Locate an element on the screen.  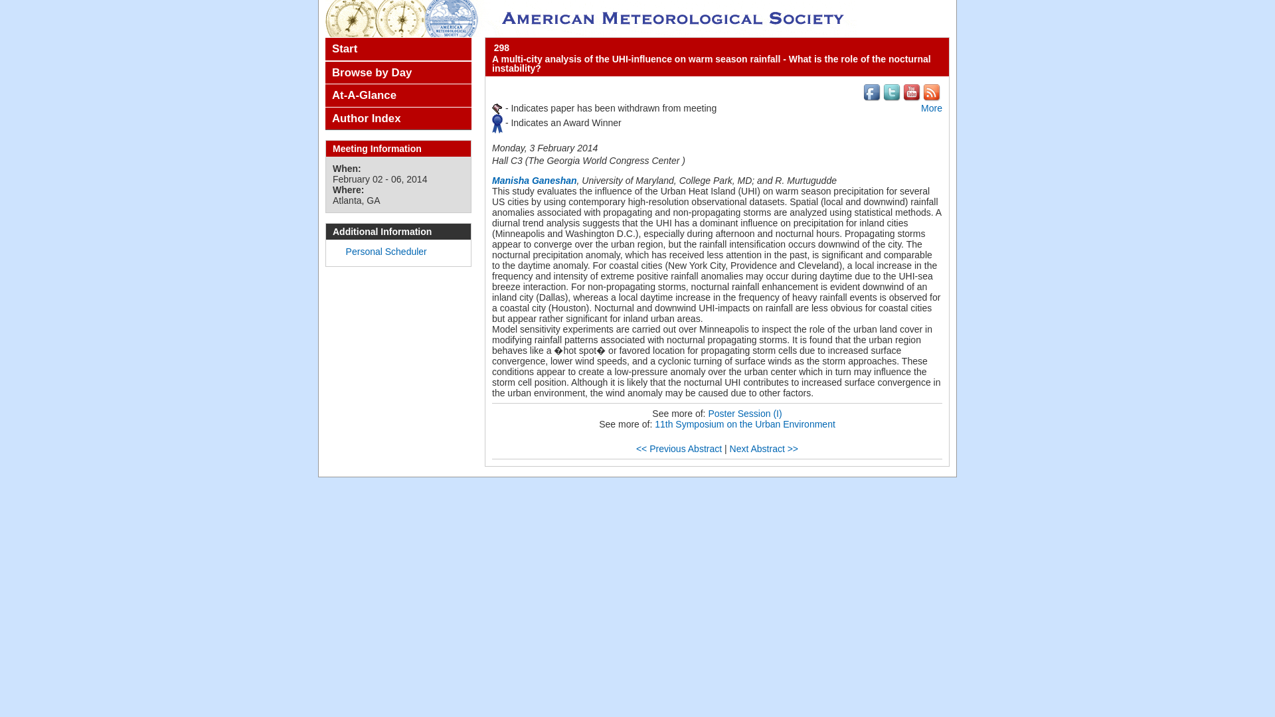
Personal Scheduler is located at coordinates (386, 251).